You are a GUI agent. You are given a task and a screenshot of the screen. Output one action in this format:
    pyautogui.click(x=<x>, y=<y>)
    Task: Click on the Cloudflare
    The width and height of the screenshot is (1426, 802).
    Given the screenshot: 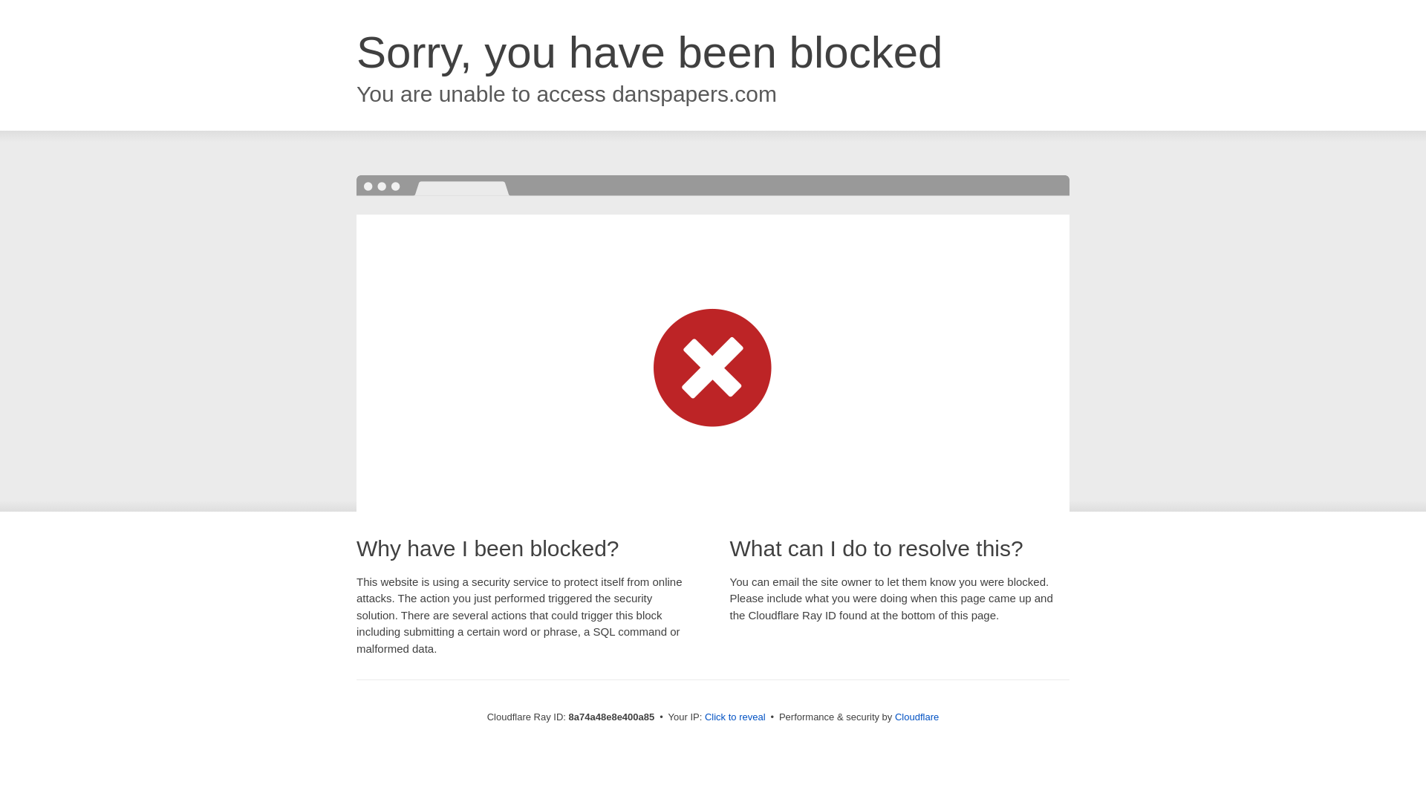 What is the action you would take?
    pyautogui.click(x=917, y=717)
    